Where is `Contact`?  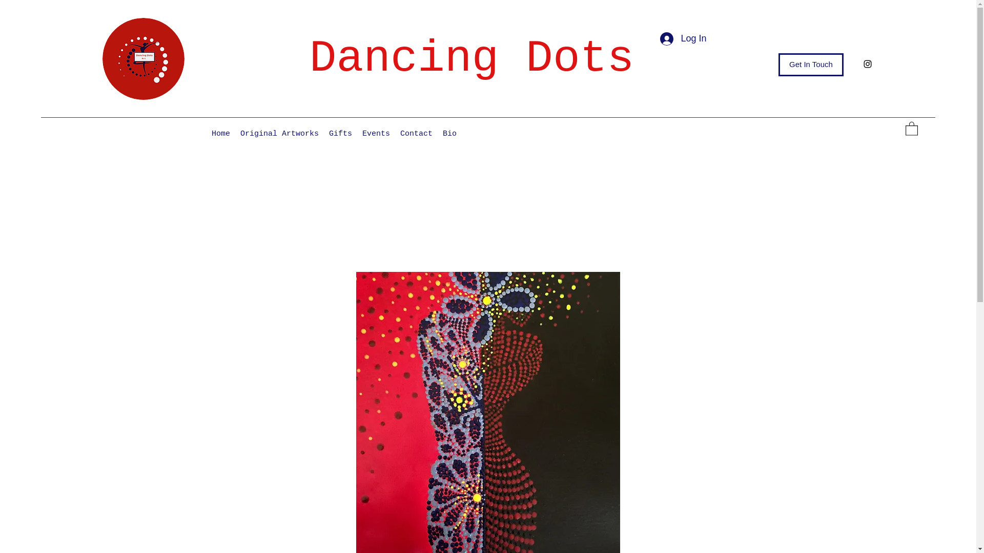 Contact is located at coordinates (416, 134).